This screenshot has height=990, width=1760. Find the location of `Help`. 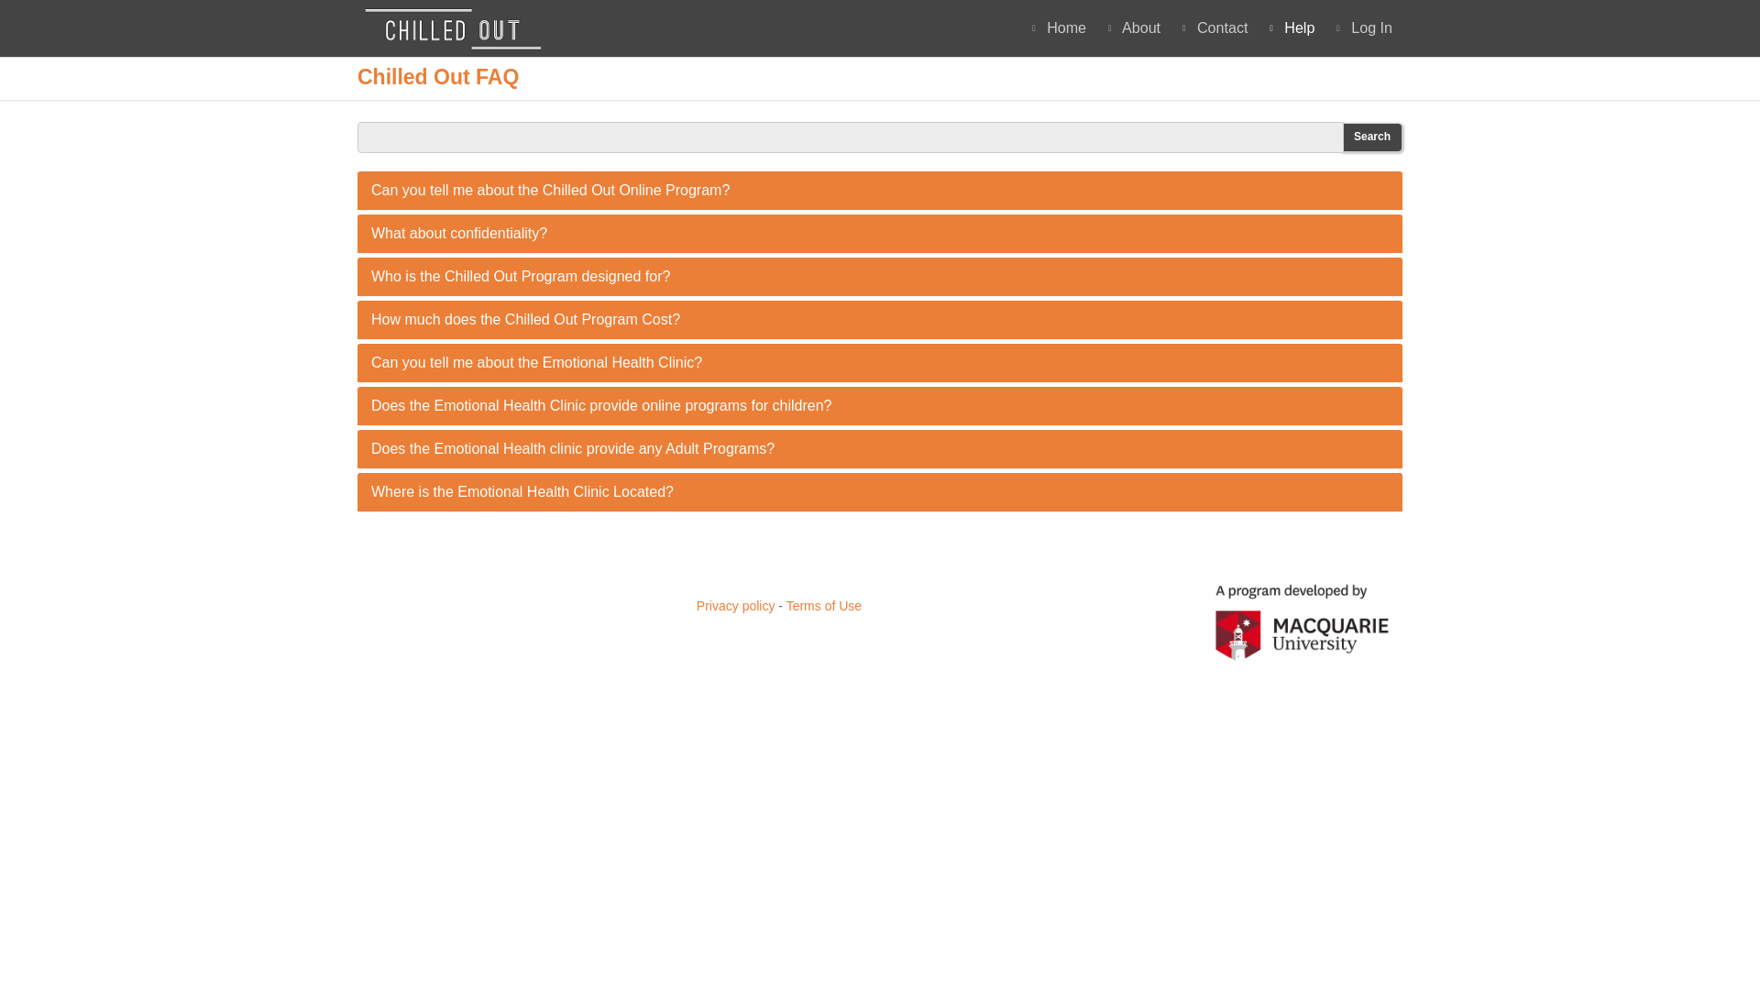

Help is located at coordinates (521, 275).